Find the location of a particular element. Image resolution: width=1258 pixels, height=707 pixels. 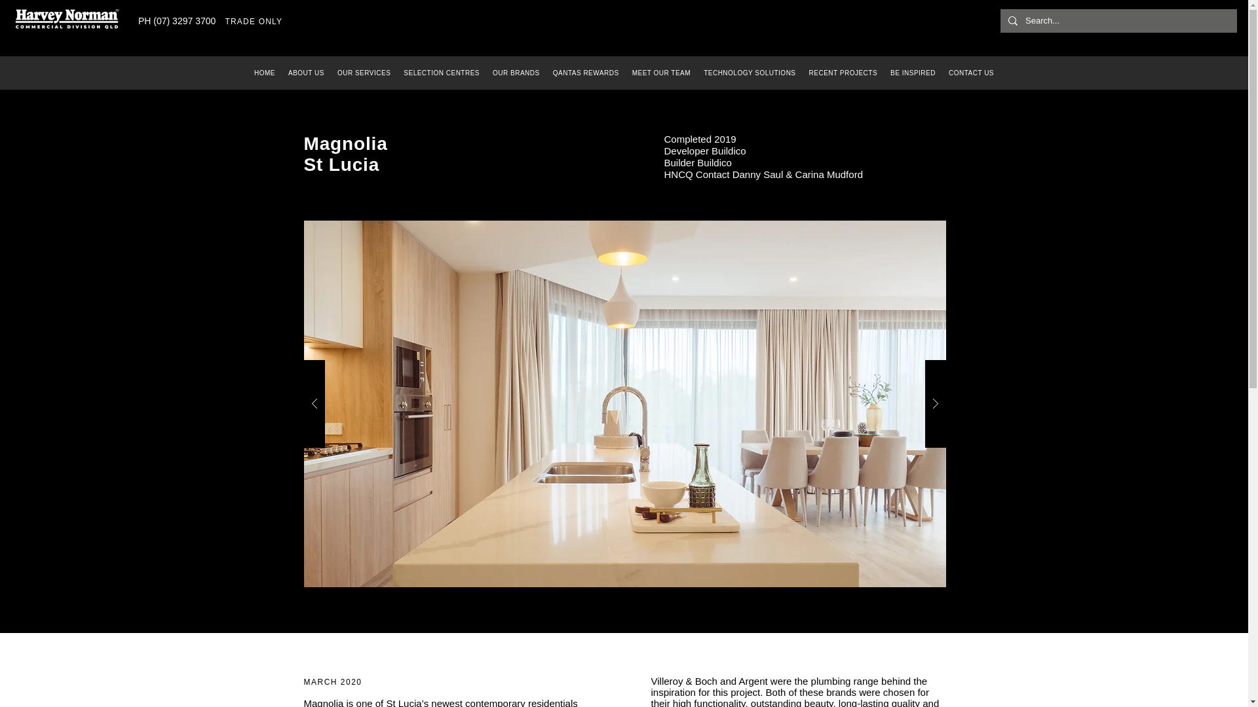

ABOUT US is located at coordinates (306, 72).